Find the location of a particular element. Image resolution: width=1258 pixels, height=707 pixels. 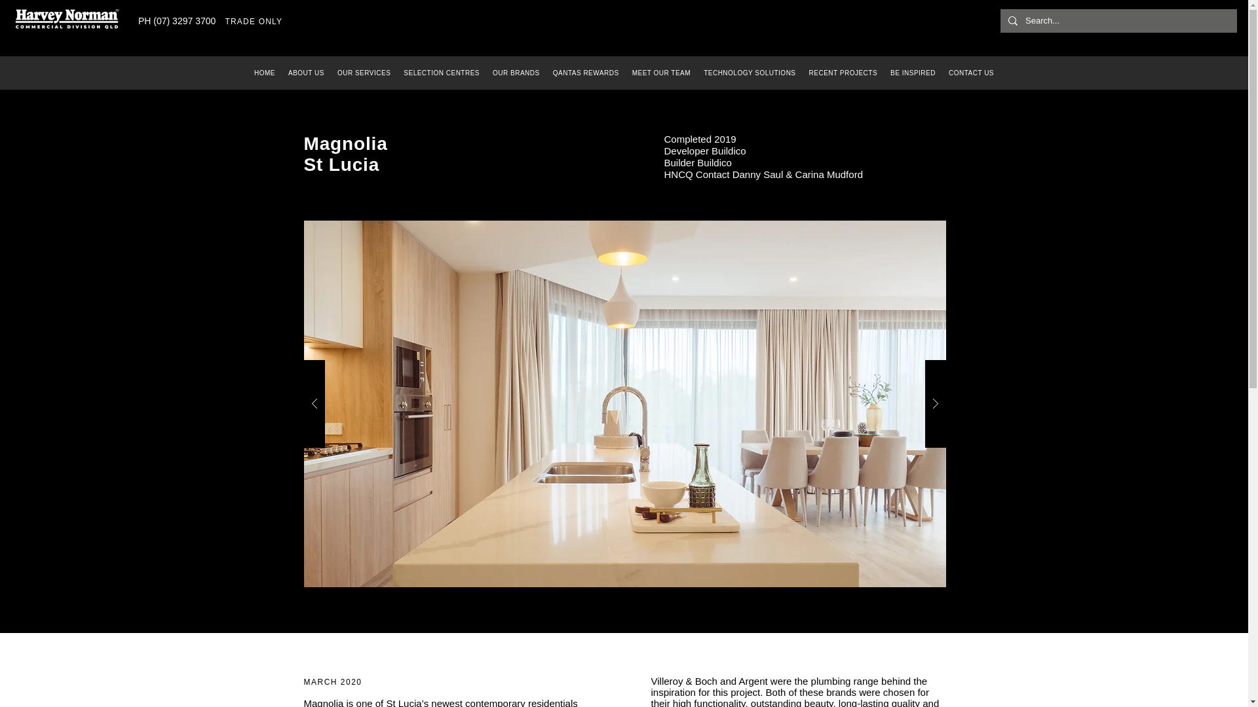

ABOUT US is located at coordinates (306, 72).